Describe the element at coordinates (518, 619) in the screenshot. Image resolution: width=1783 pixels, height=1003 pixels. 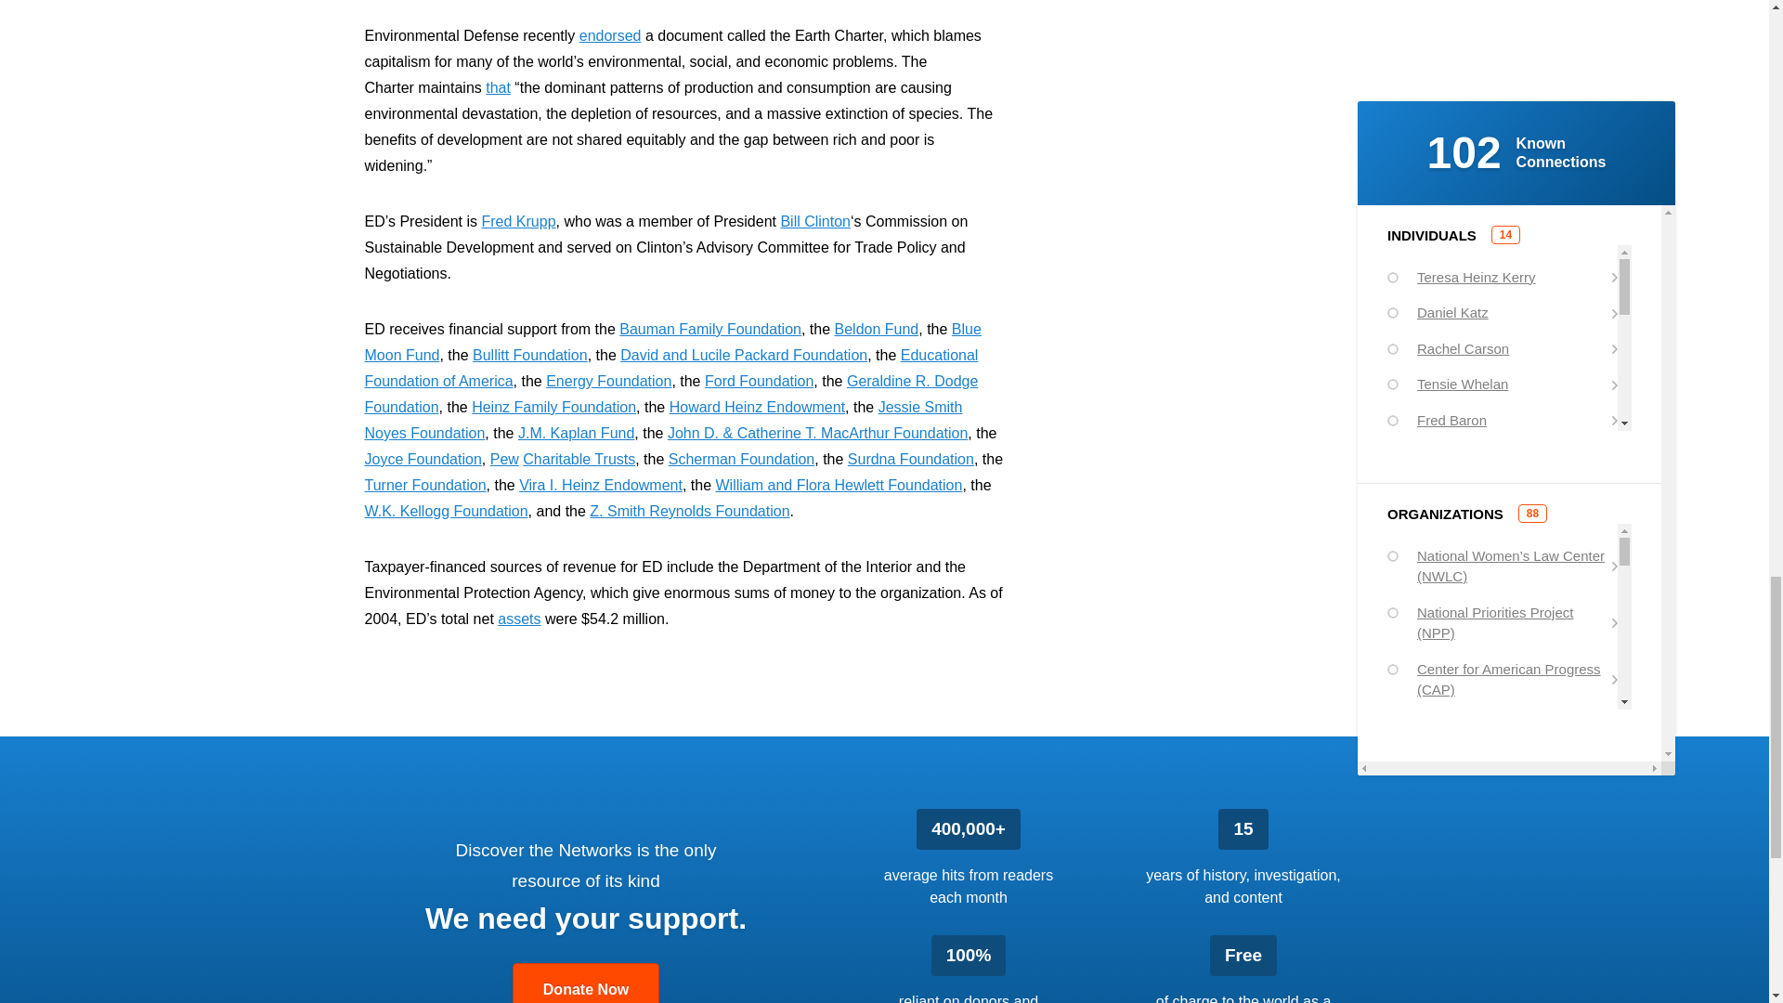
I see `assets` at that location.